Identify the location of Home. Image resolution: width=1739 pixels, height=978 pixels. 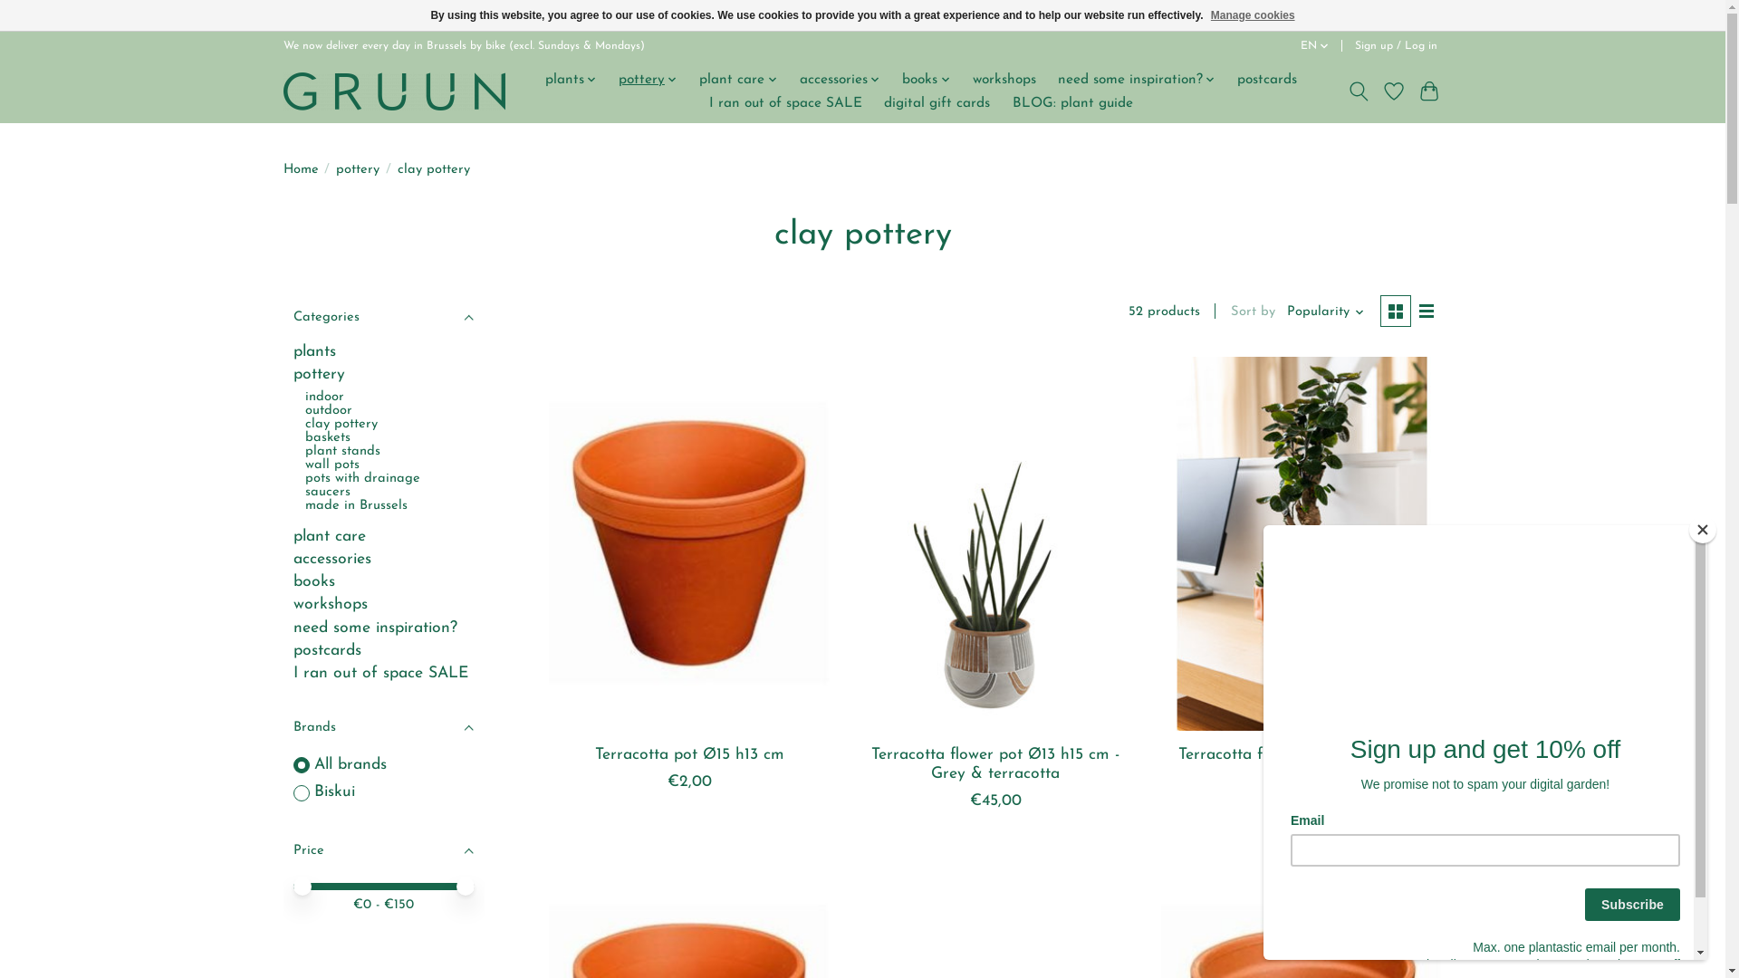
(301, 170).